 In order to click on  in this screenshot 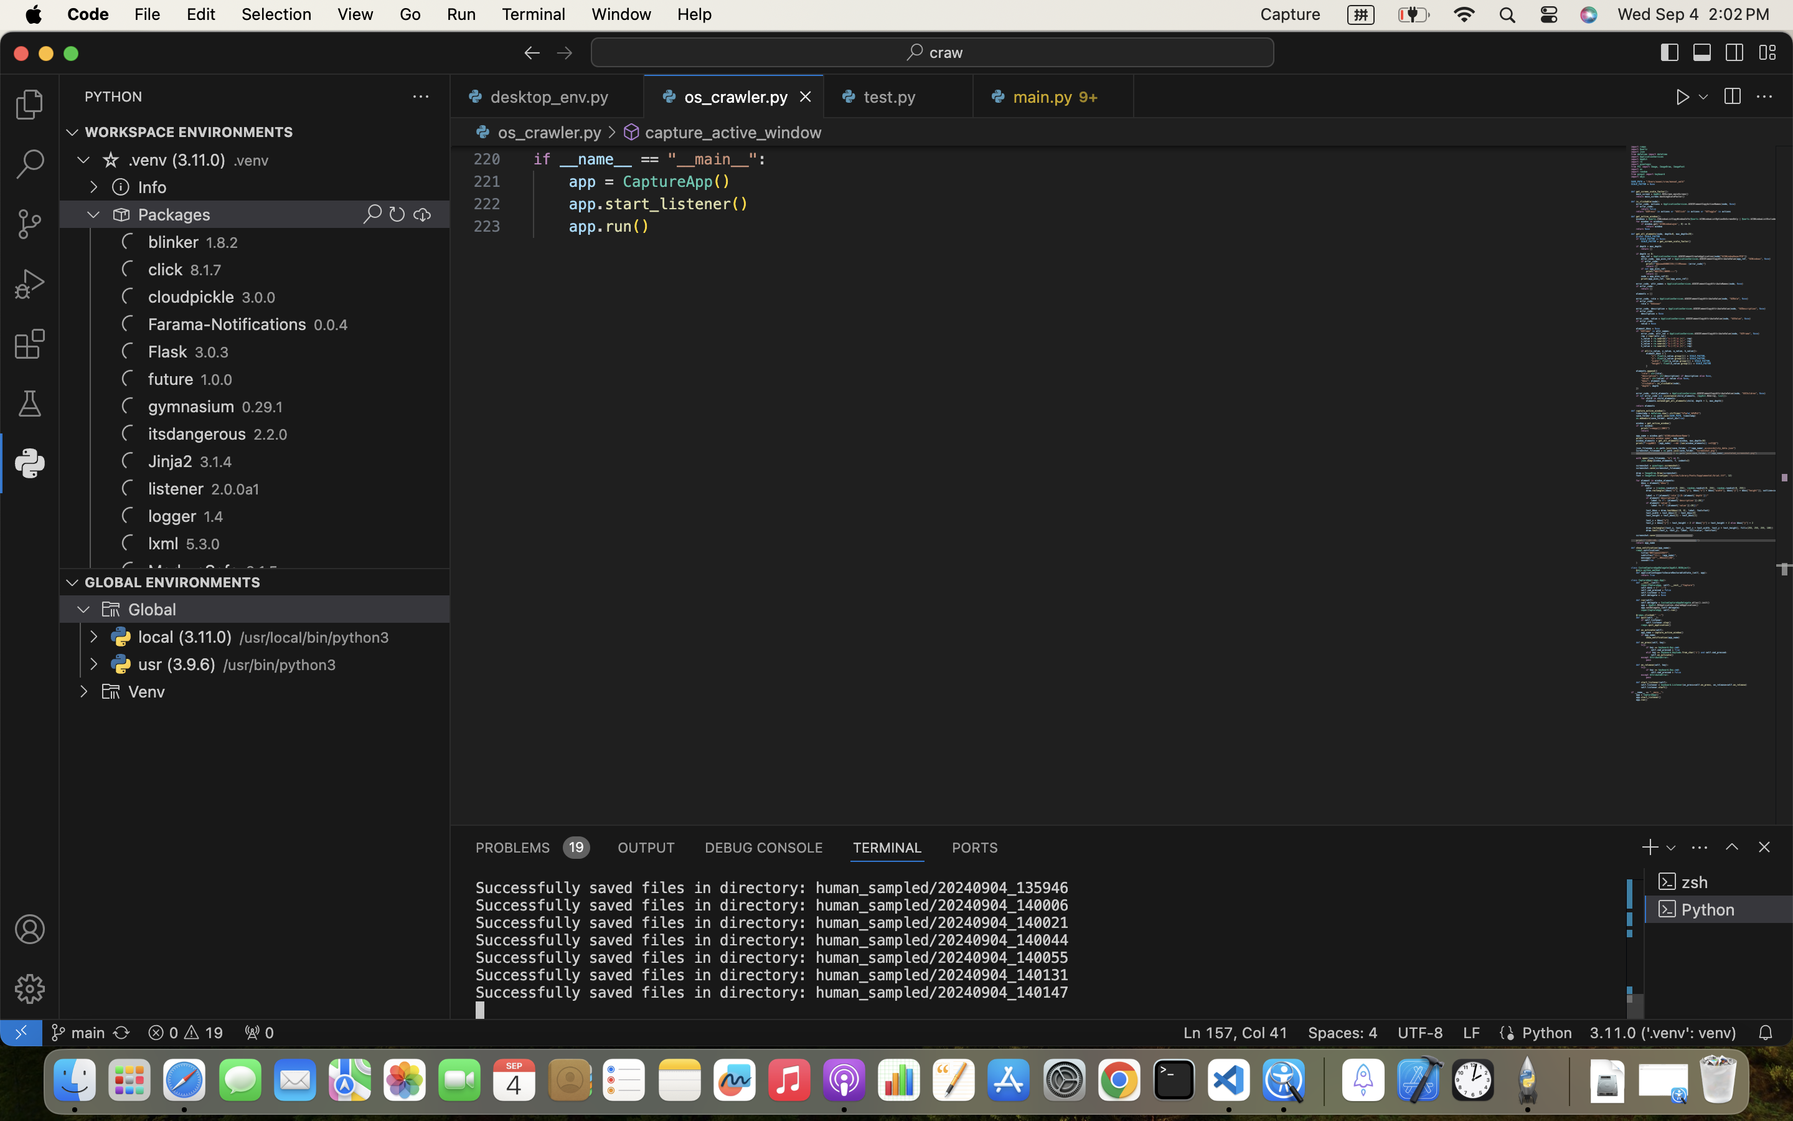, I will do `click(111, 159)`.